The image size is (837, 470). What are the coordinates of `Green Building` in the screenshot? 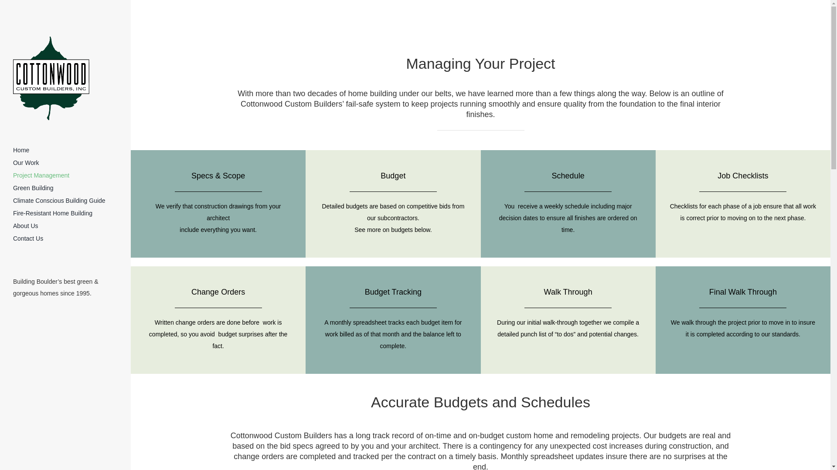 It's located at (65, 188).